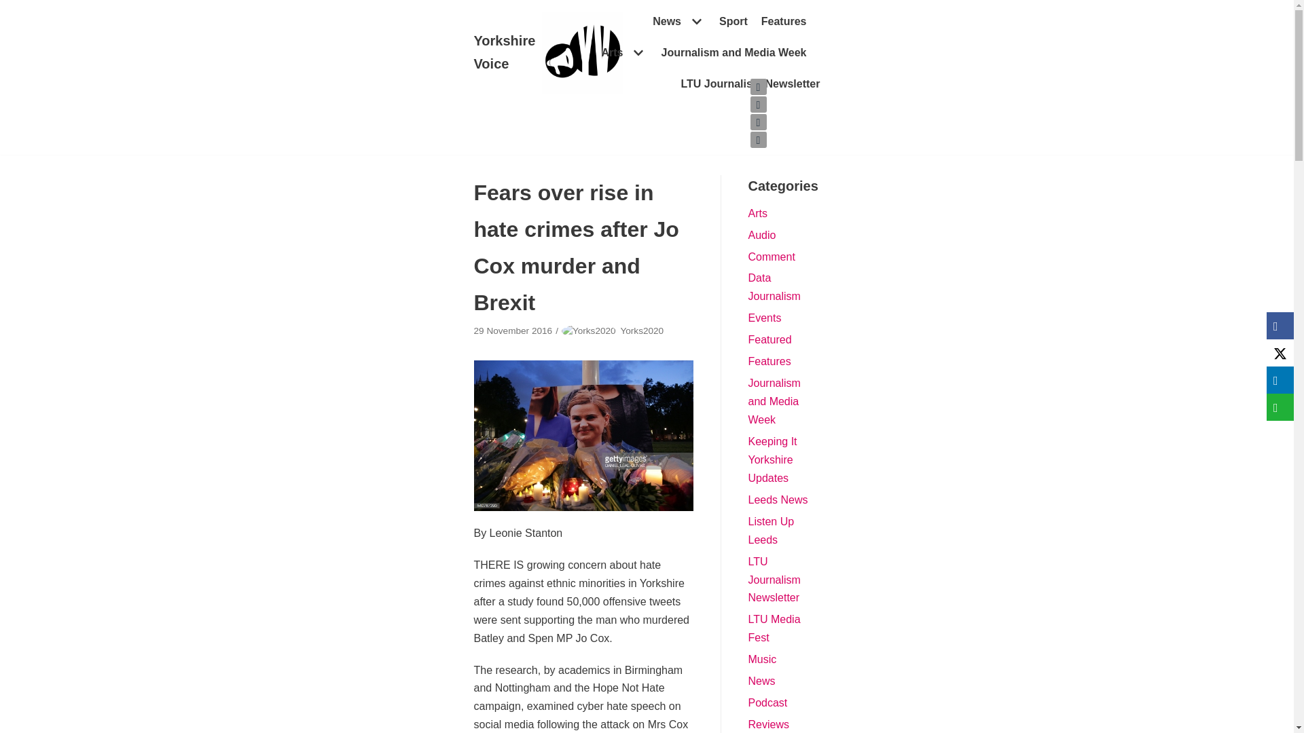 Image resolution: width=1304 pixels, height=733 pixels. I want to click on Yorkshire Voice, so click(549, 53).